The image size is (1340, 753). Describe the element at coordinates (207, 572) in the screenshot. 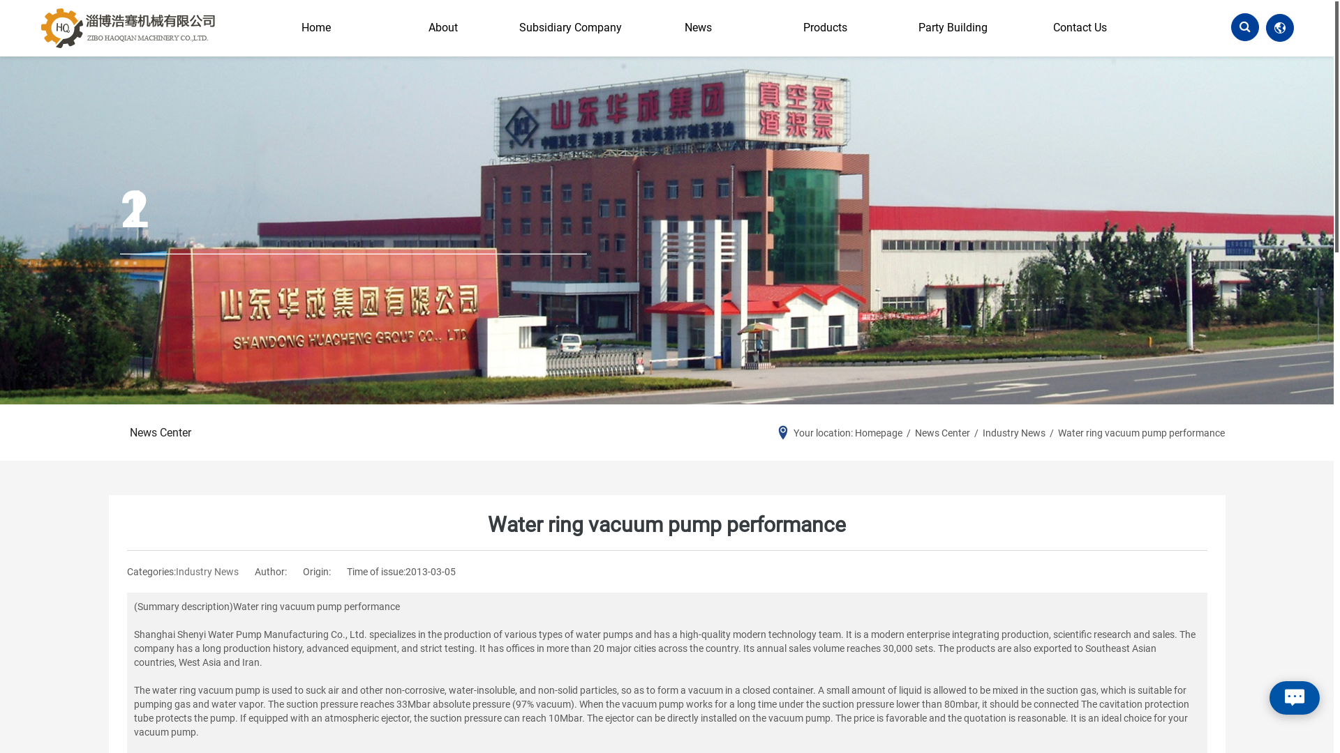

I see `Industry News` at that location.